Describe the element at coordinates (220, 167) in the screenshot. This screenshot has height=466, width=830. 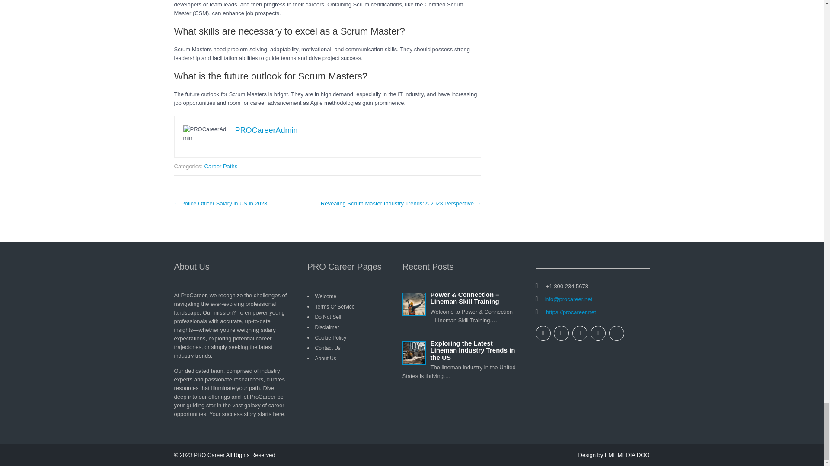
I see `Career Paths` at that location.